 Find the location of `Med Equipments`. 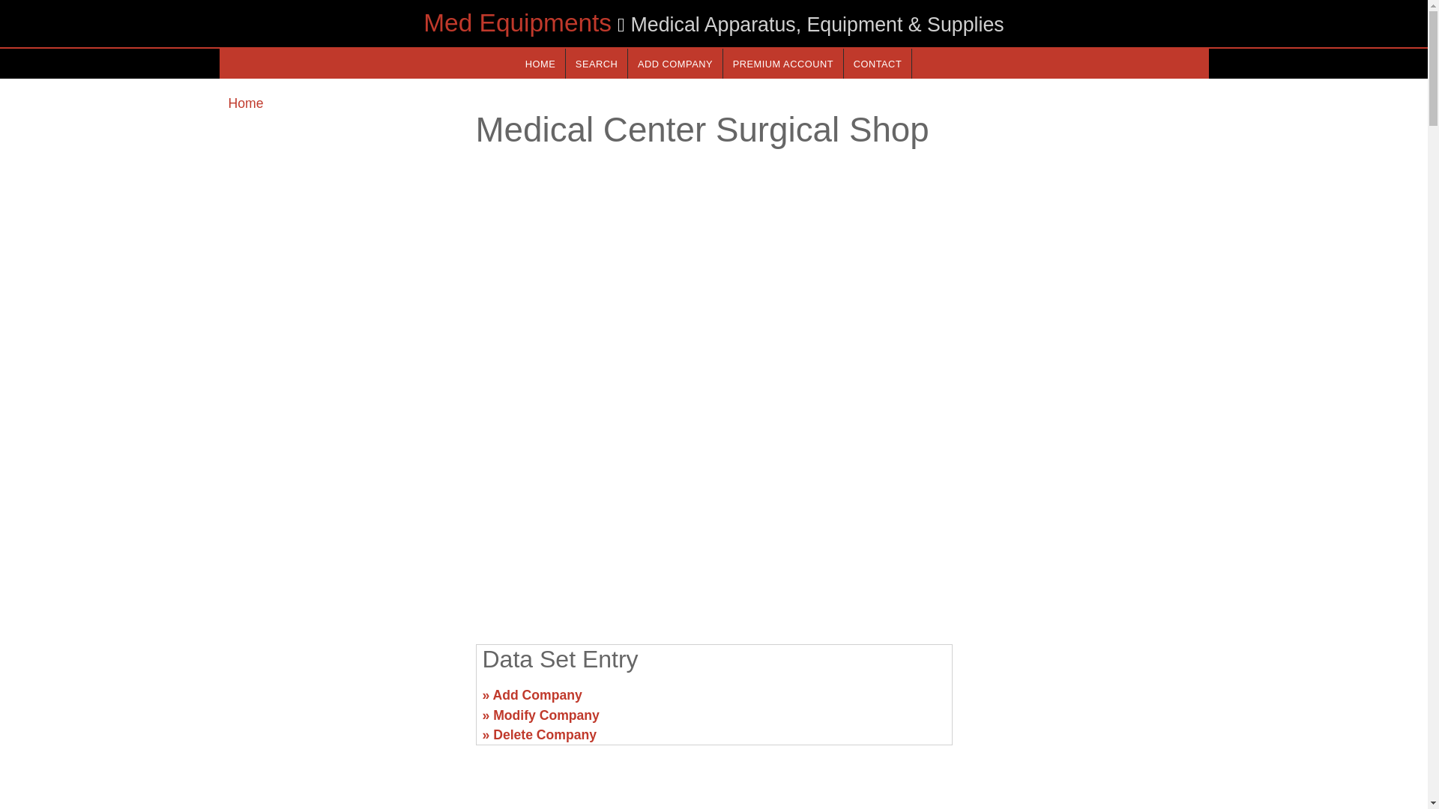

Med Equipments is located at coordinates (517, 22).